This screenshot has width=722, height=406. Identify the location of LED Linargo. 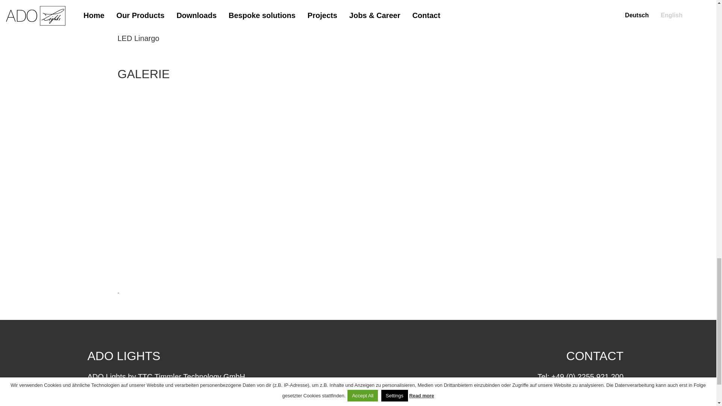
(138, 38).